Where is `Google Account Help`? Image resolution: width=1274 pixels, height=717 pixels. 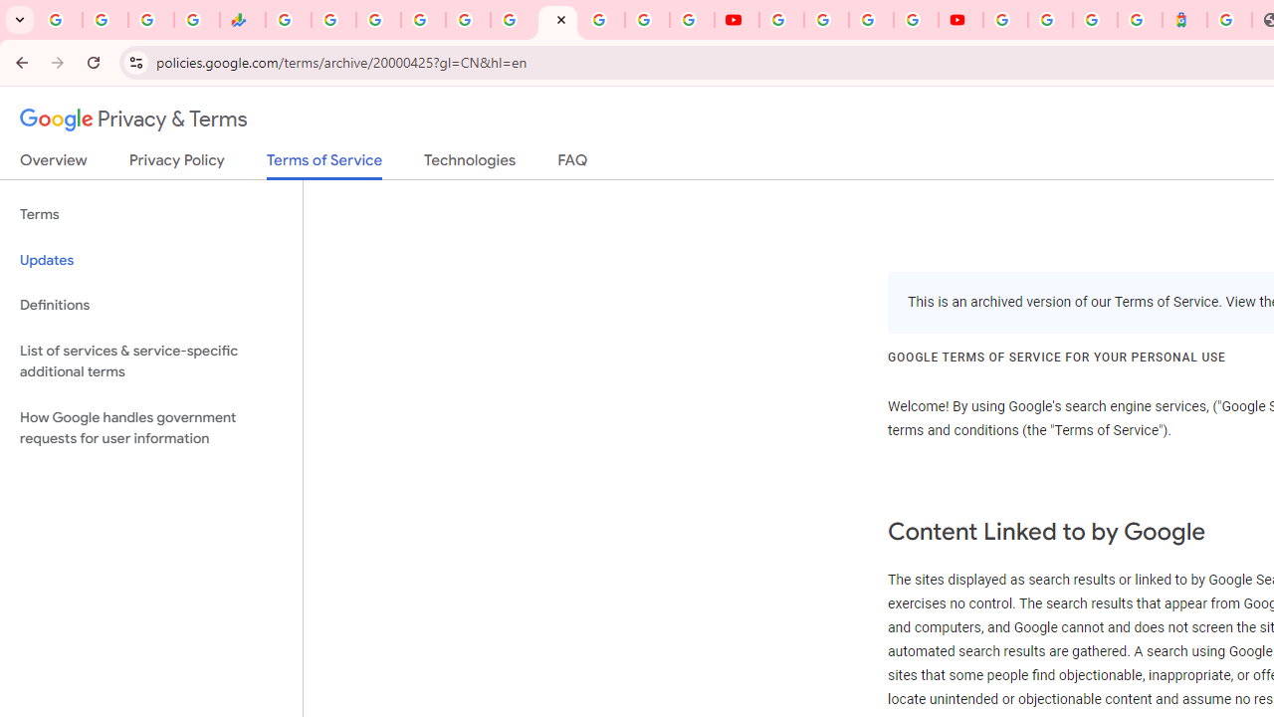
Google Account Help is located at coordinates (826, 20).